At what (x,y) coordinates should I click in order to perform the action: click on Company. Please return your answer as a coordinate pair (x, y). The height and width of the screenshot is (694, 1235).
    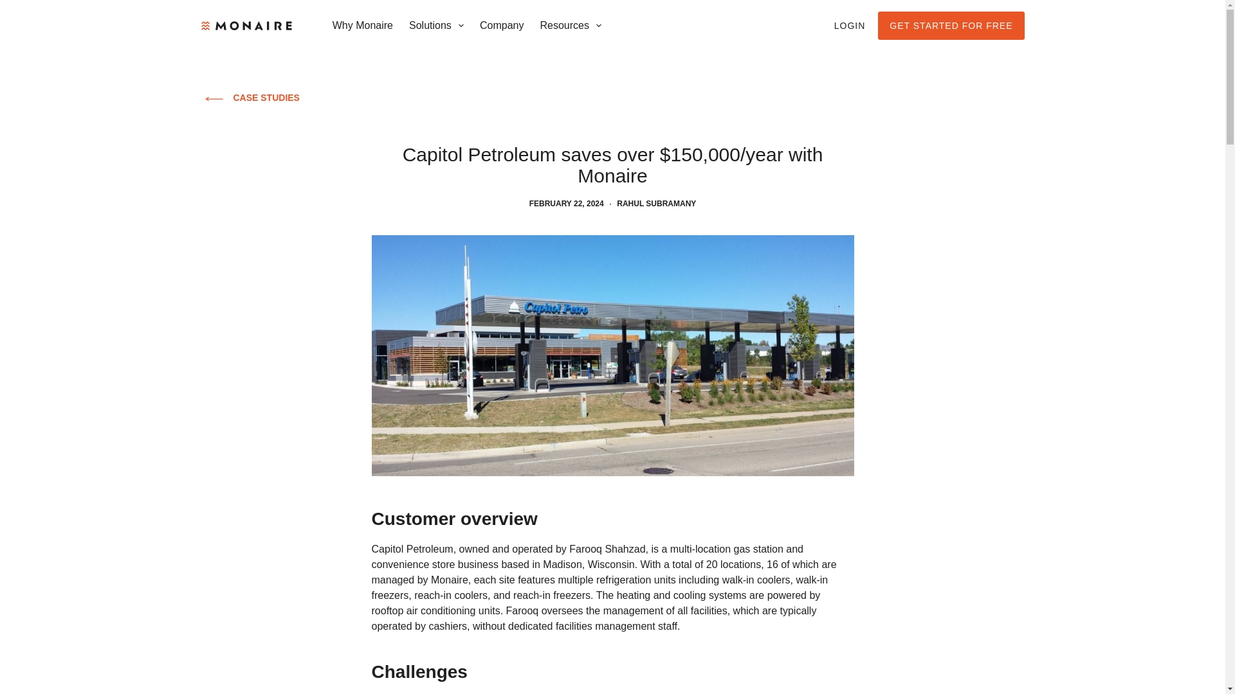
    Looking at the image, I should click on (502, 26).